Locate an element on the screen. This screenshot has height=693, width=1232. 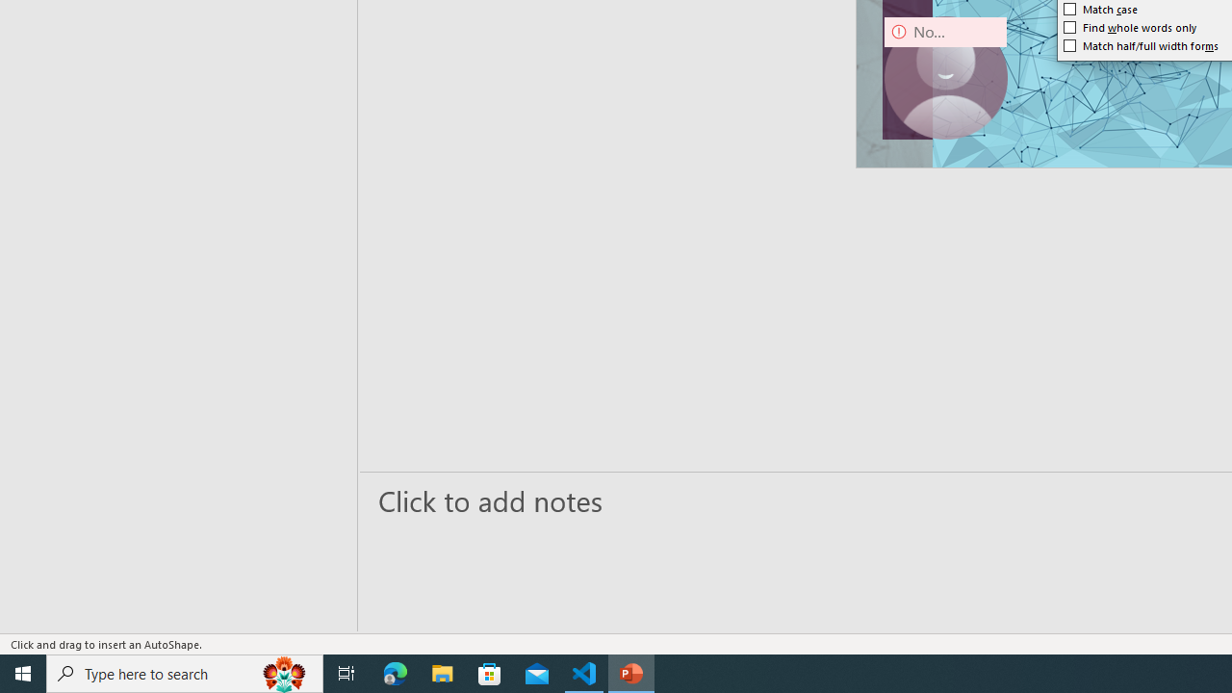
Microsoft Edge is located at coordinates (396, 674).